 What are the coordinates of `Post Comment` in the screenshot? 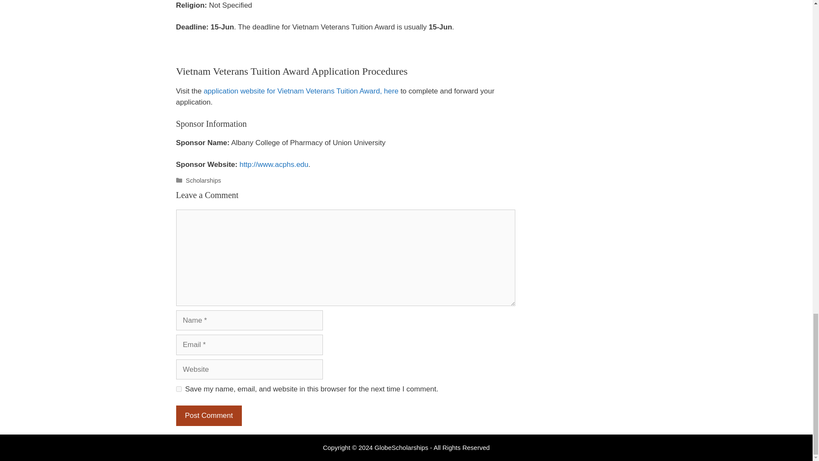 It's located at (209, 416).